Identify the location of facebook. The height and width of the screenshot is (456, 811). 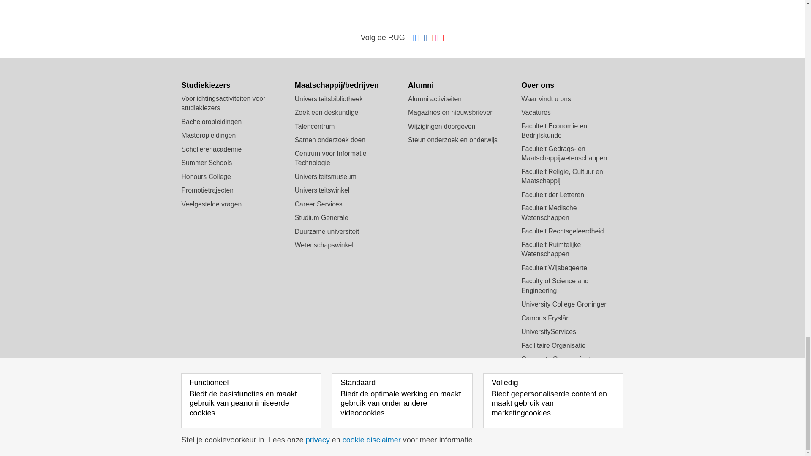
(414, 38).